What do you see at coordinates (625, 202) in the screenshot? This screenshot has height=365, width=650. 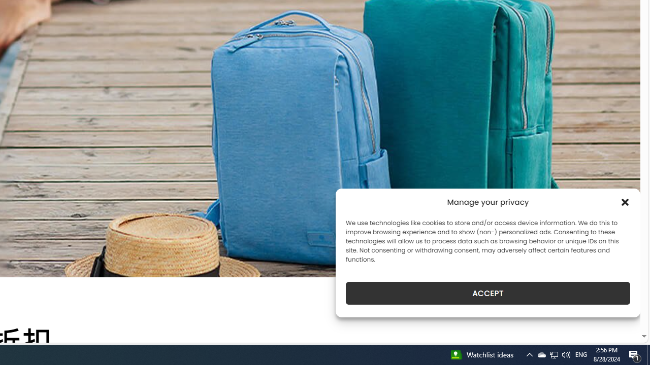 I see `Class: cmplz-close` at bounding box center [625, 202].